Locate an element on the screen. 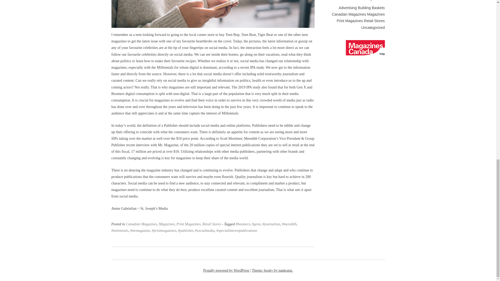  Print Magazines is located at coordinates (189, 224).